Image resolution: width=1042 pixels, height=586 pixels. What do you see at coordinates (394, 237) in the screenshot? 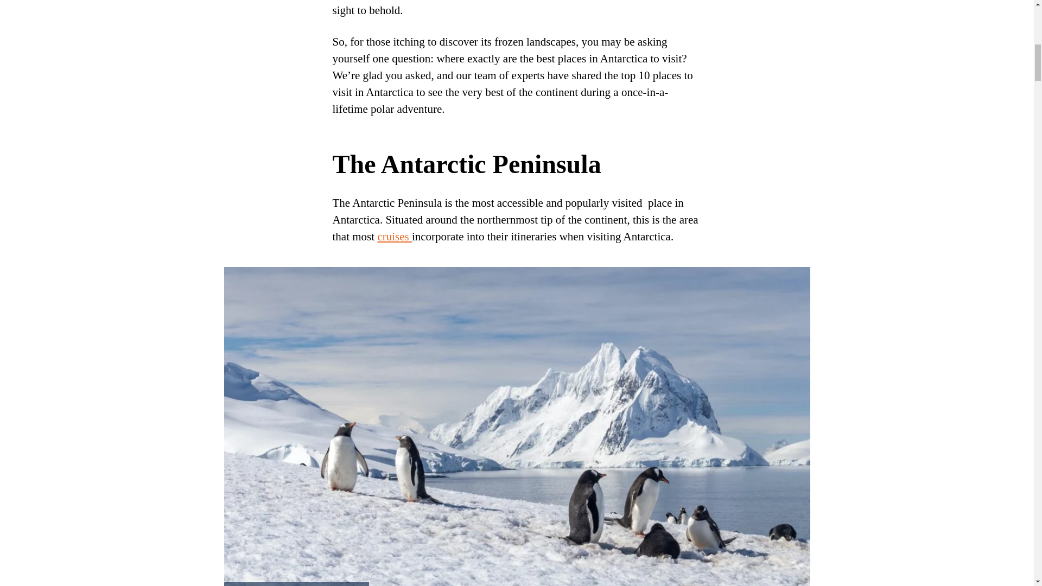
I see `cruises` at bounding box center [394, 237].